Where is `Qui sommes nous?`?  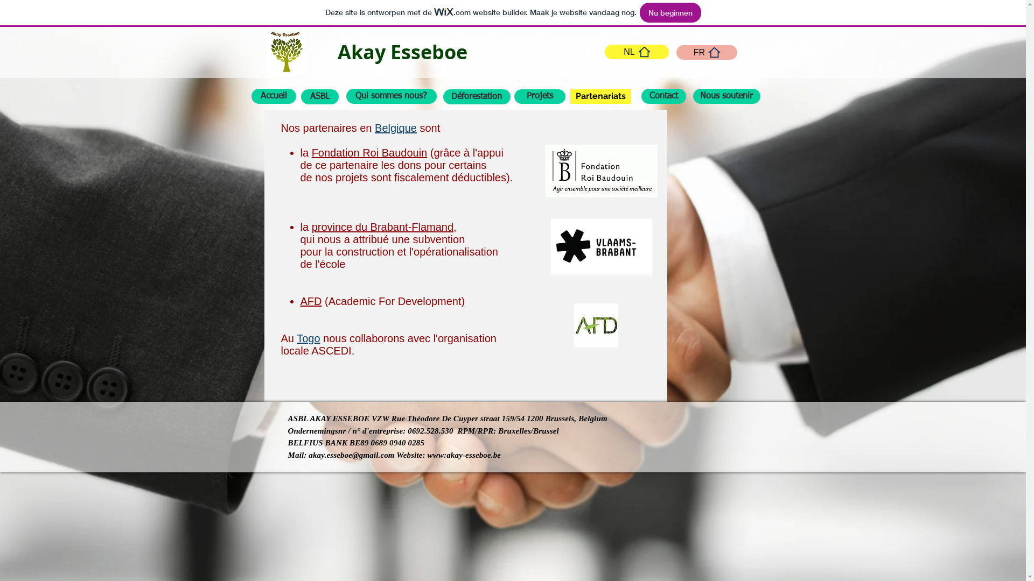 Qui sommes nous? is located at coordinates (391, 96).